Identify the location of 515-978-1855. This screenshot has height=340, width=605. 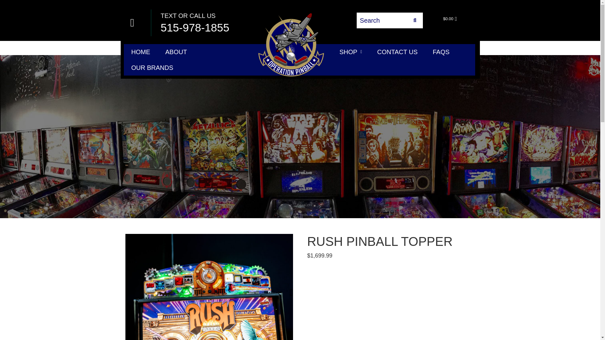
(195, 27).